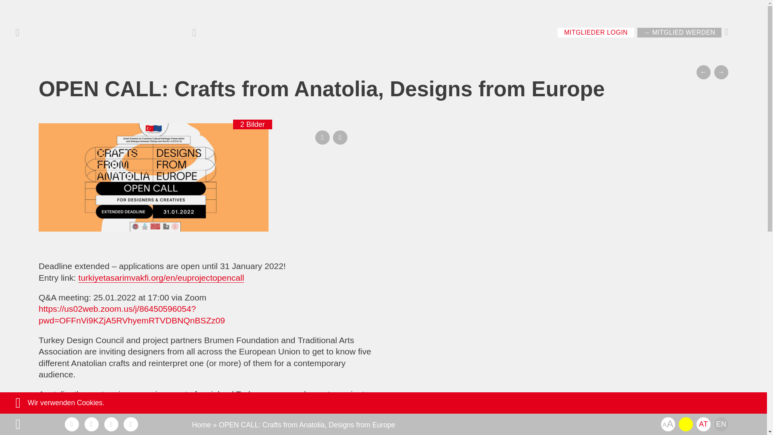  Describe the element at coordinates (279, 431) in the screenshot. I see `Presse` at that location.